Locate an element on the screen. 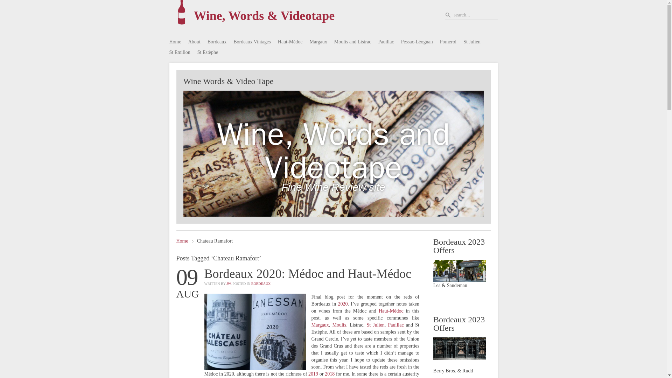 Image resolution: width=672 pixels, height=378 pixels. Bordeaux 2019 Offers is located at coordinates (460, 271).